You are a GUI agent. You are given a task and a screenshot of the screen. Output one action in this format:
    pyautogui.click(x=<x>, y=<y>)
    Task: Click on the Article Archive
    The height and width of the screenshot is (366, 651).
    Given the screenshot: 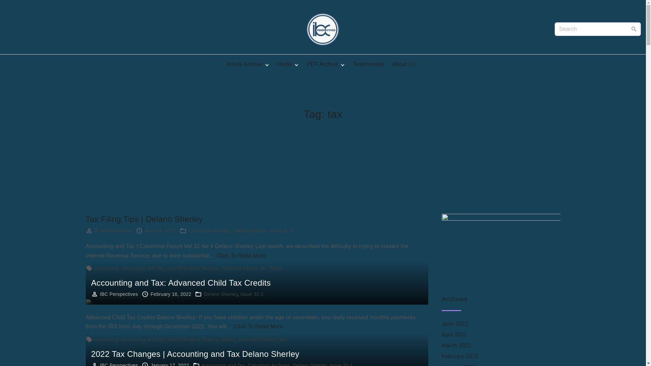 What is the action you would take?
    pyautogui.click(x=245, y=64)
    